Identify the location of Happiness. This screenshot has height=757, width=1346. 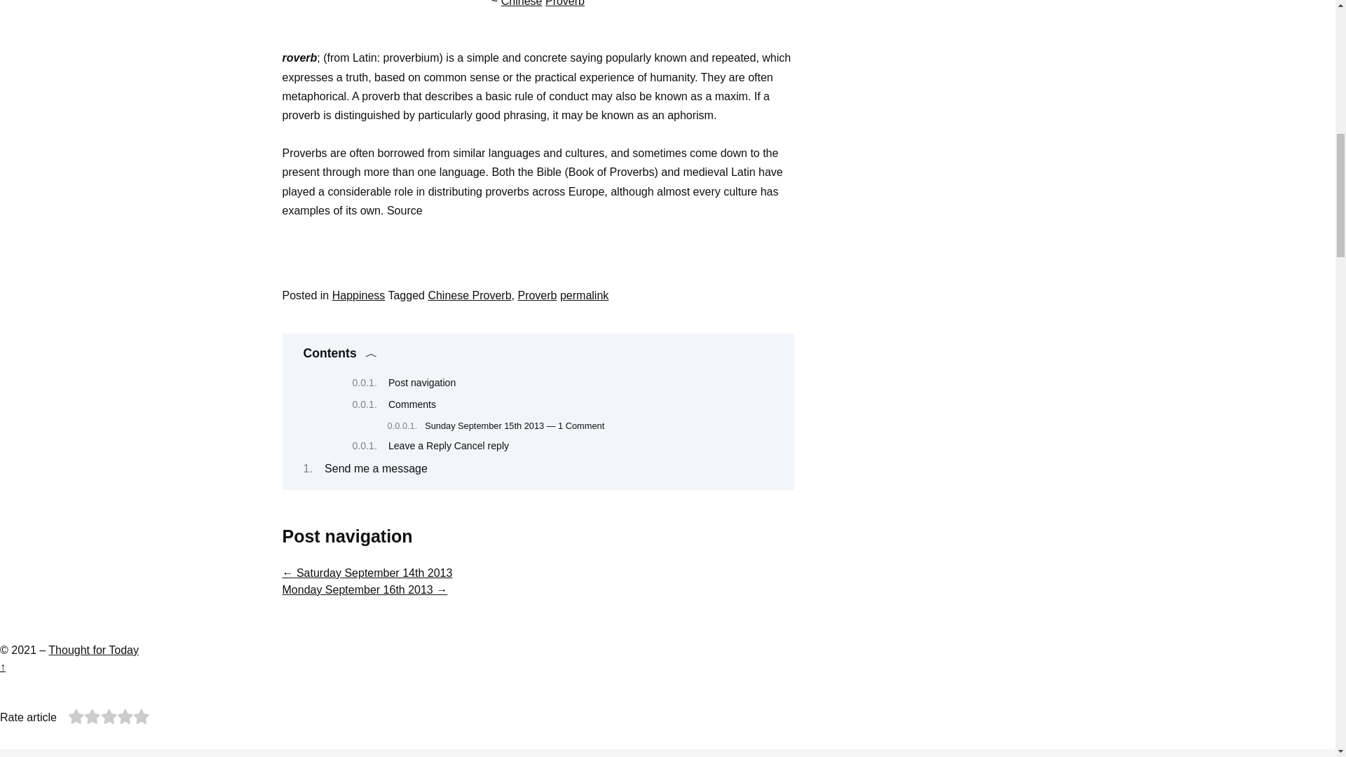
(359, 294).